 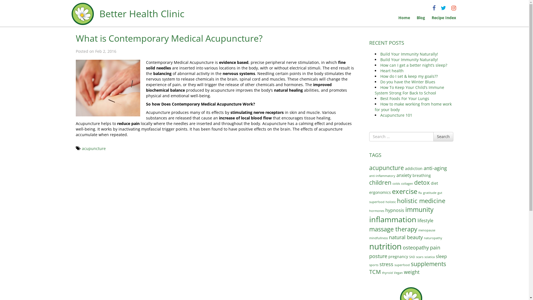 What do you see at coordinates (382, 176) in the screenshot?
I see `anti-inflammatory` at bounding box center [382, 176].